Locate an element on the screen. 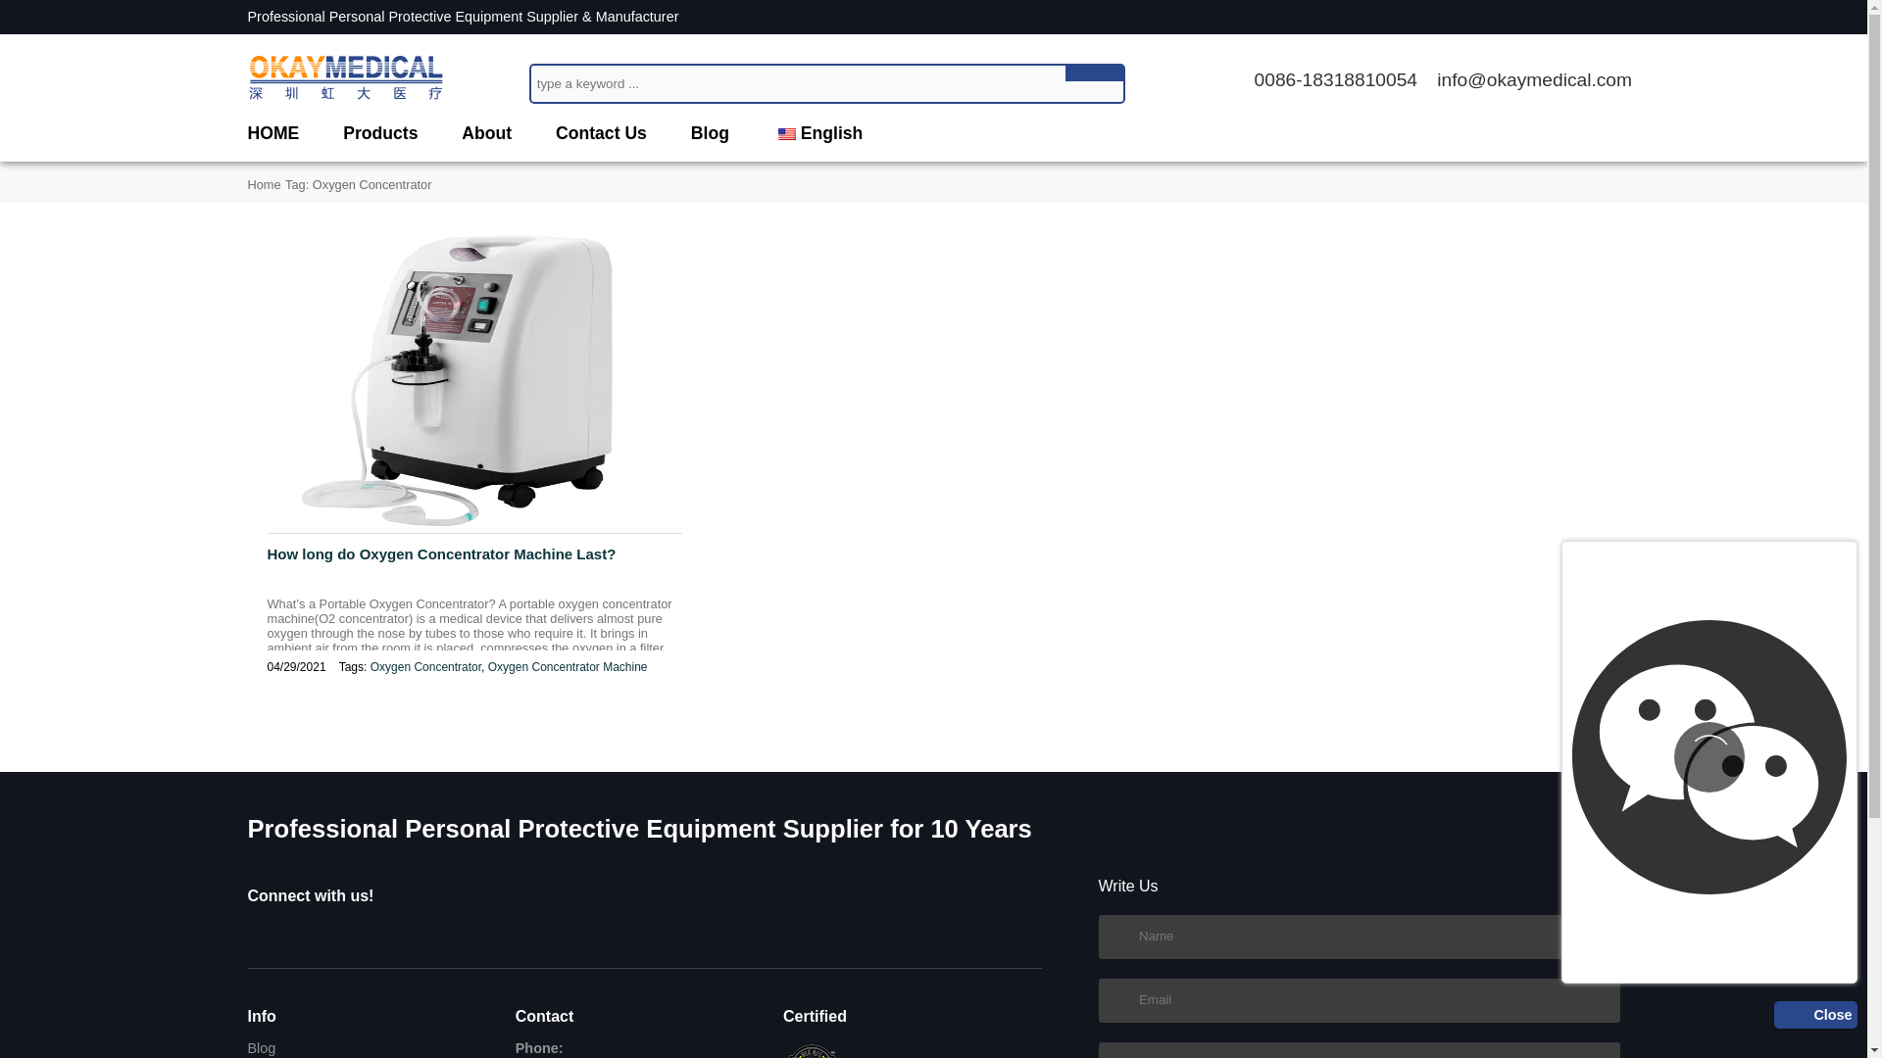 This screenshot has width=1882, height=1058. Contact Us is located at coordinates (601, 133).